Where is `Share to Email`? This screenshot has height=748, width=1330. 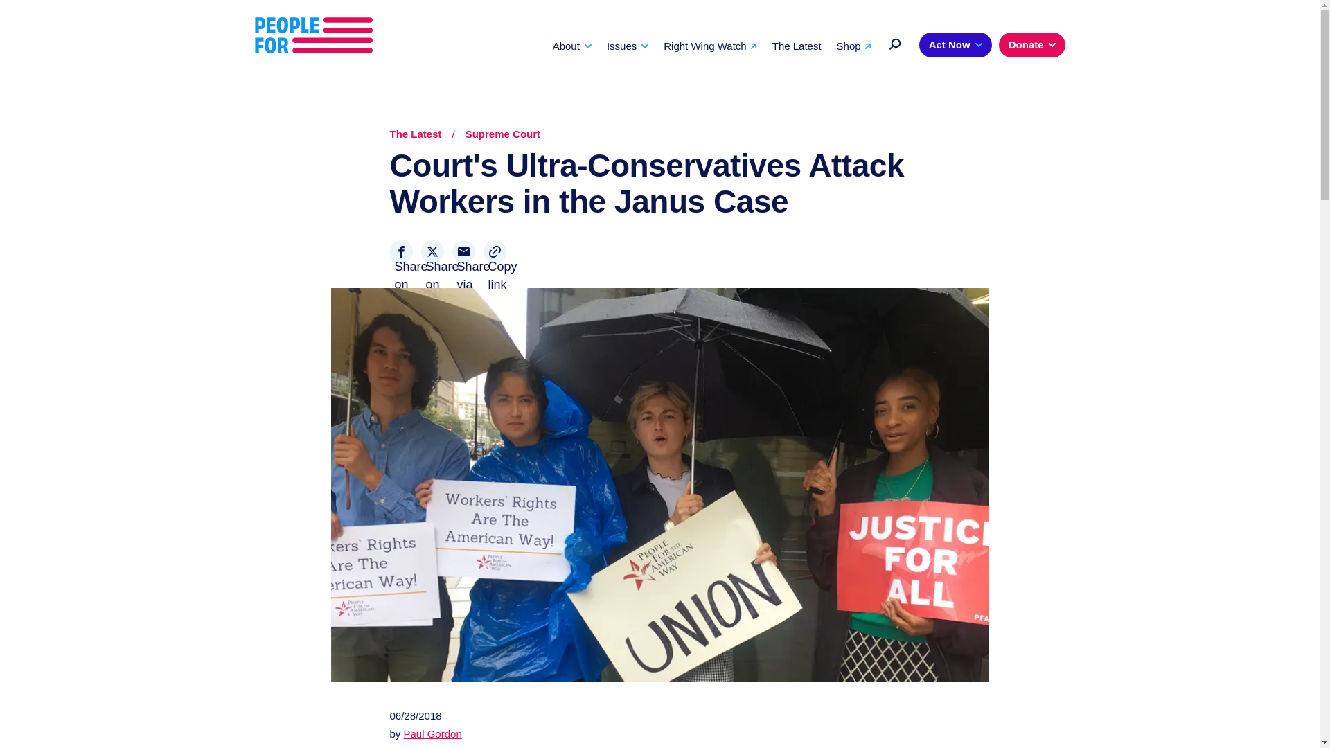 Share to Email is located at coordinates (463, 251).